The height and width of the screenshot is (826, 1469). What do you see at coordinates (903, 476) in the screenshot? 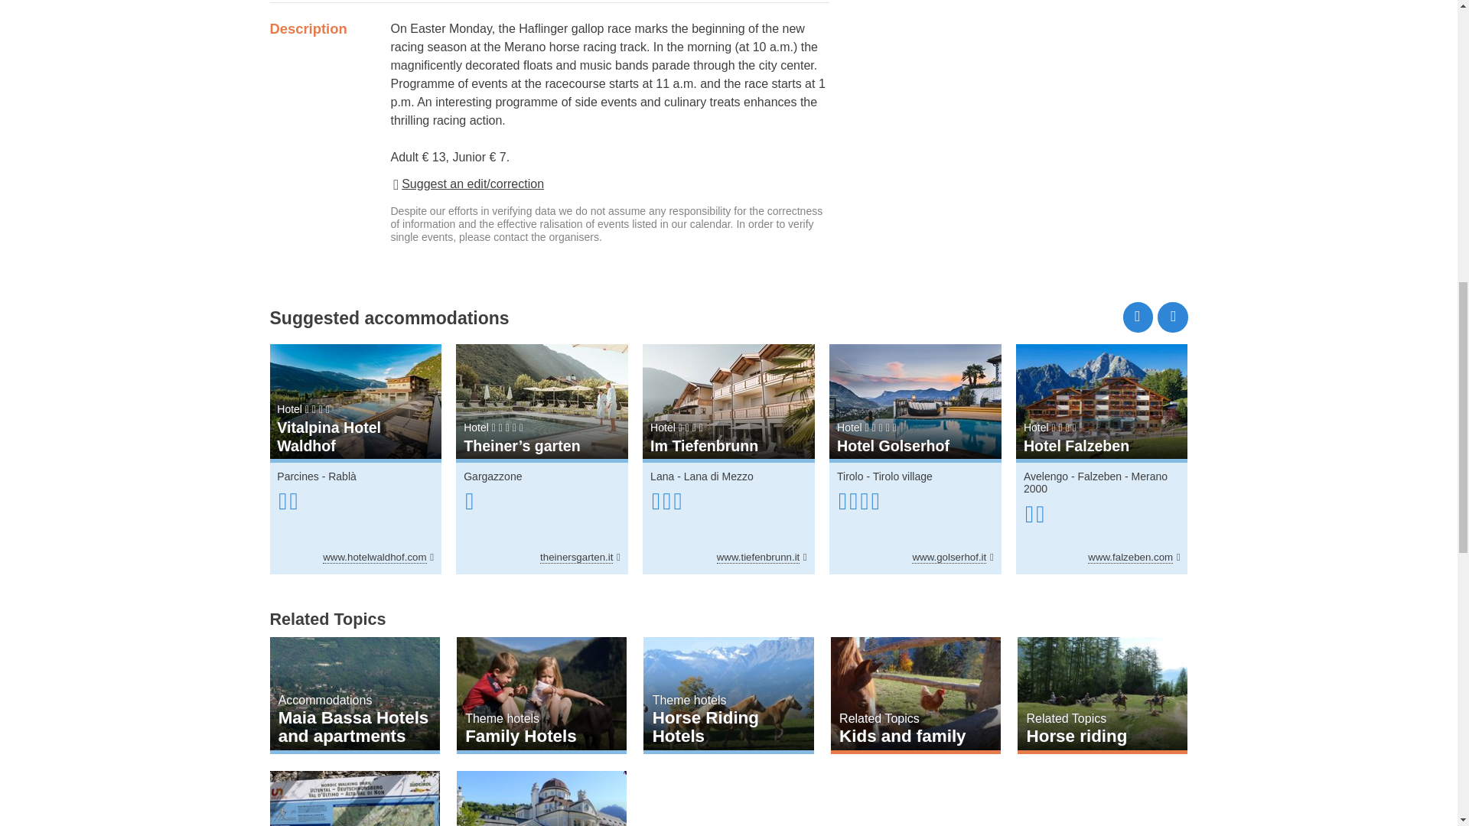
I see `Tirolo village` at bounding box center [903, 476].